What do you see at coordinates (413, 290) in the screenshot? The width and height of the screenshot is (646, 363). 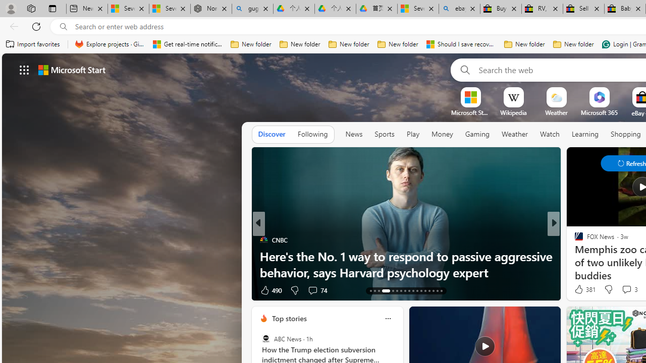 I see `AutomationID: tab-22` at bounding box center [413, 290].